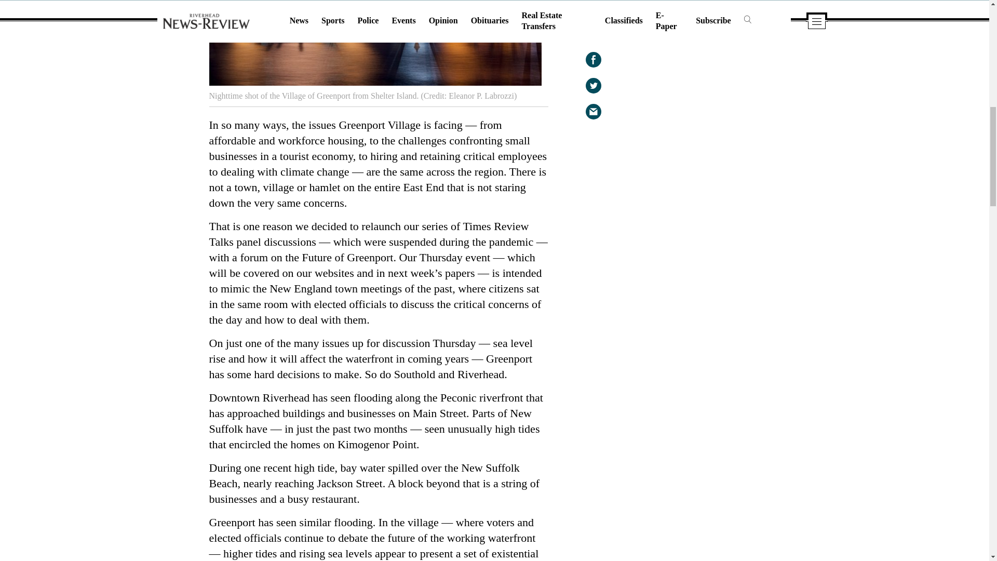 The image size is (997, 561). What do you see at coordinates (702, 214) in the screenshot?
I see `3rd party ad content` at bounding box center [702, 214].